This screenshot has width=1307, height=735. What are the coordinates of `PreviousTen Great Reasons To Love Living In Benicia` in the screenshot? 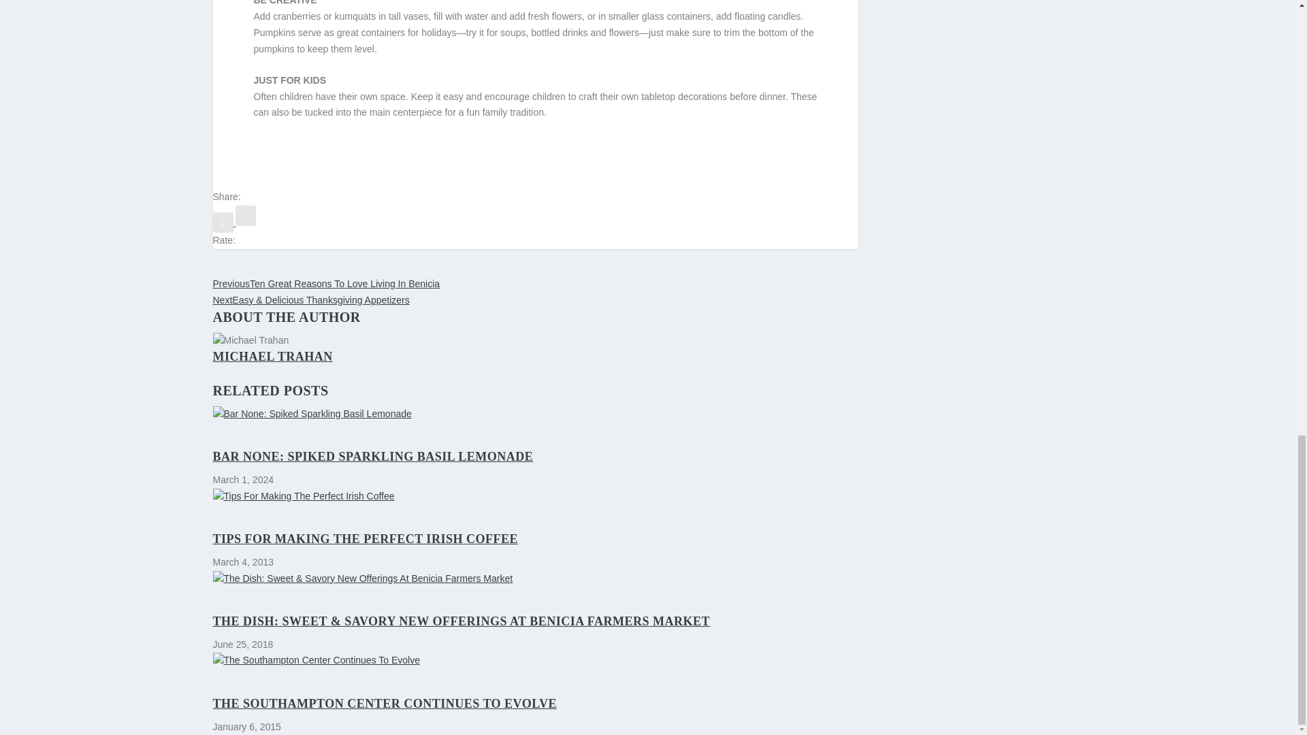 It's located at (325, 284).